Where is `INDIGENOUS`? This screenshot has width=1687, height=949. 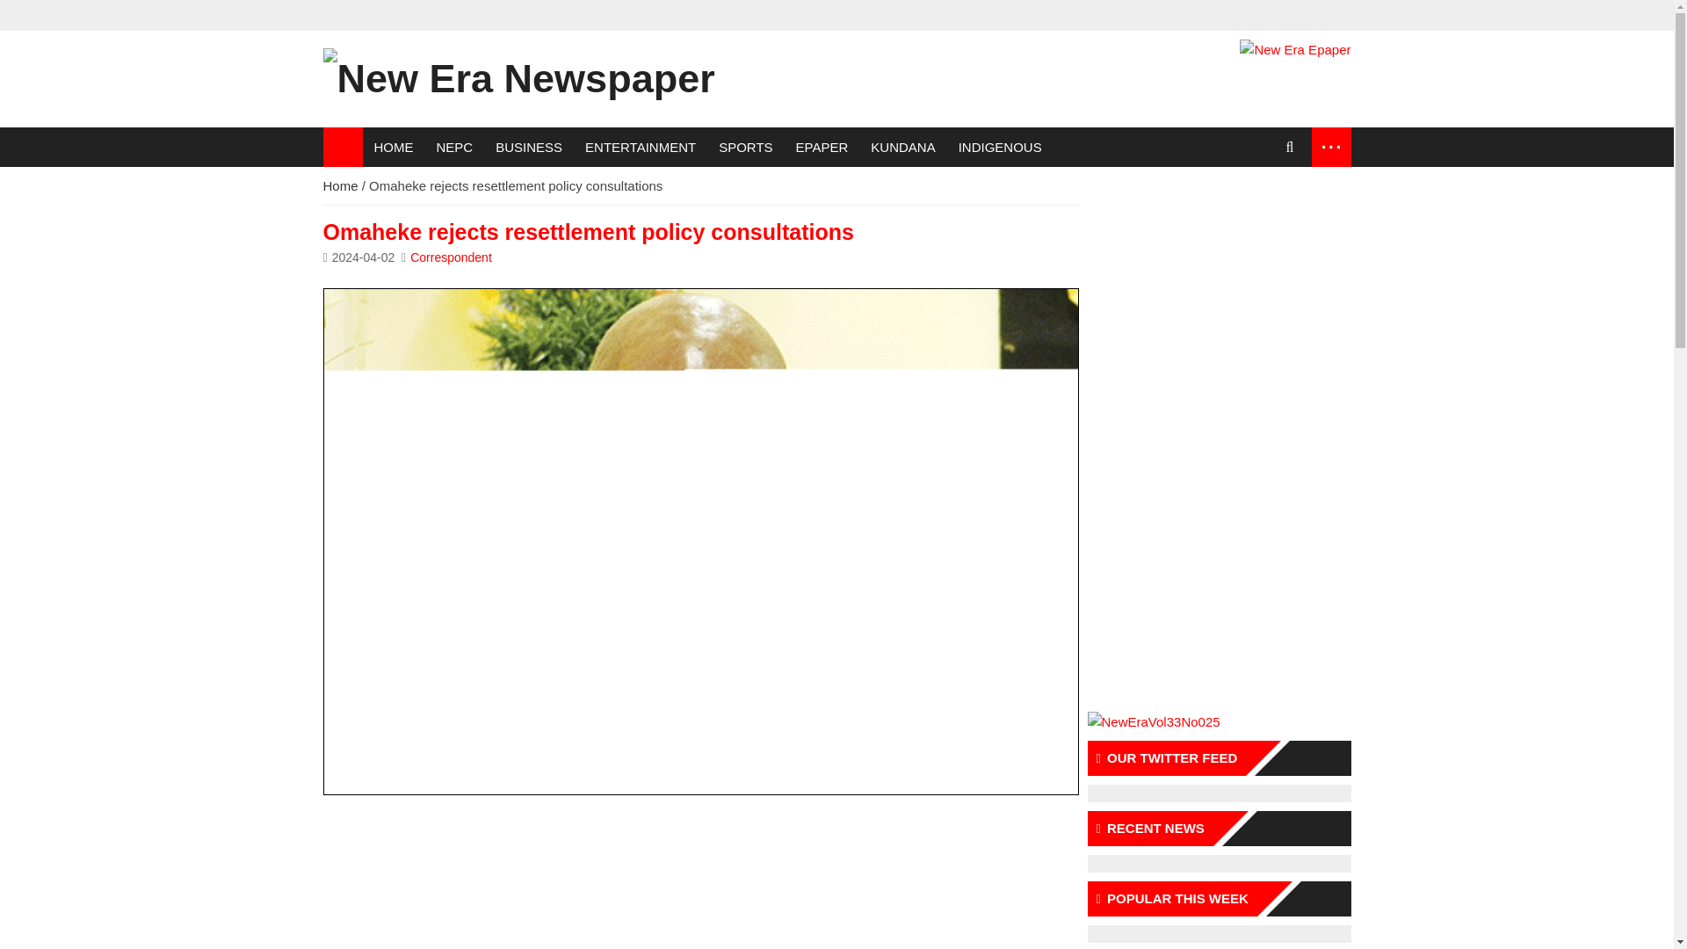 INDIGENOUS is located at coordinates (1000, 147).